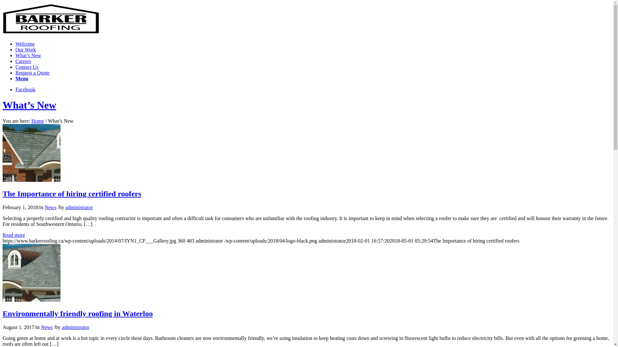  What do you see at coordinates (33, 73) in the screenshot?
I see `Request a Quote` at bounding box center [33, 73].